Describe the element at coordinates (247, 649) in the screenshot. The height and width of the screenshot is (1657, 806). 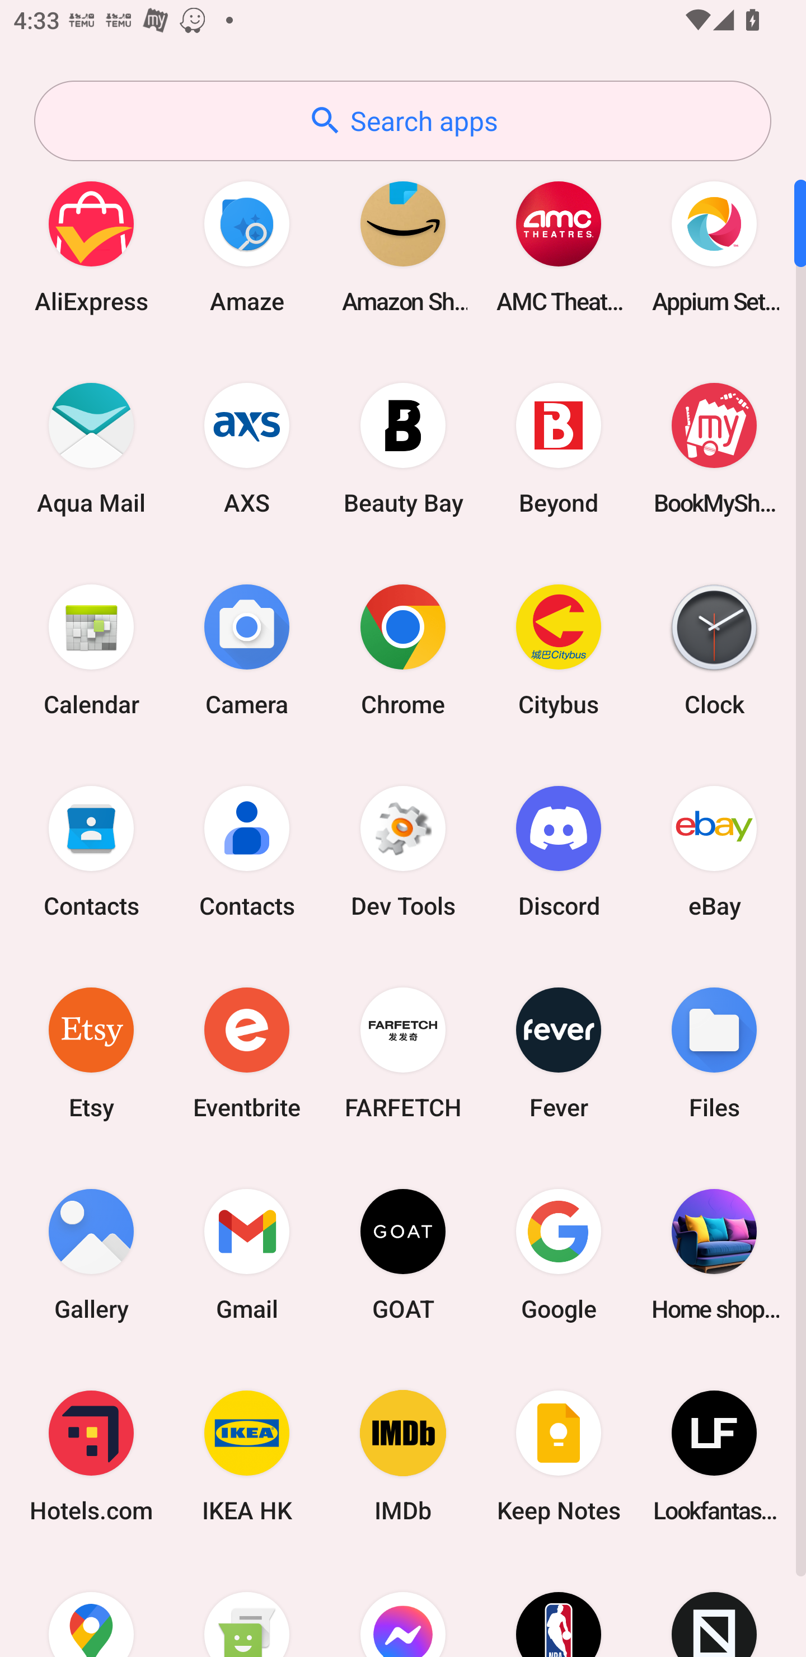
I see `Camera` at that location.